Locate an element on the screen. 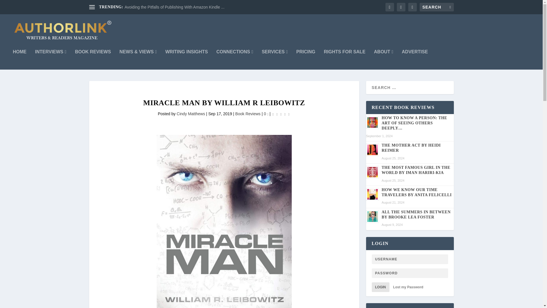 Image resolution: width=547 pixels, height=308 pixels. Search for: is located at coordinates (436, 7).